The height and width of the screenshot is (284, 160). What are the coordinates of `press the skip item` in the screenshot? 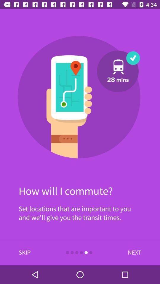 It's located at (25, 253).